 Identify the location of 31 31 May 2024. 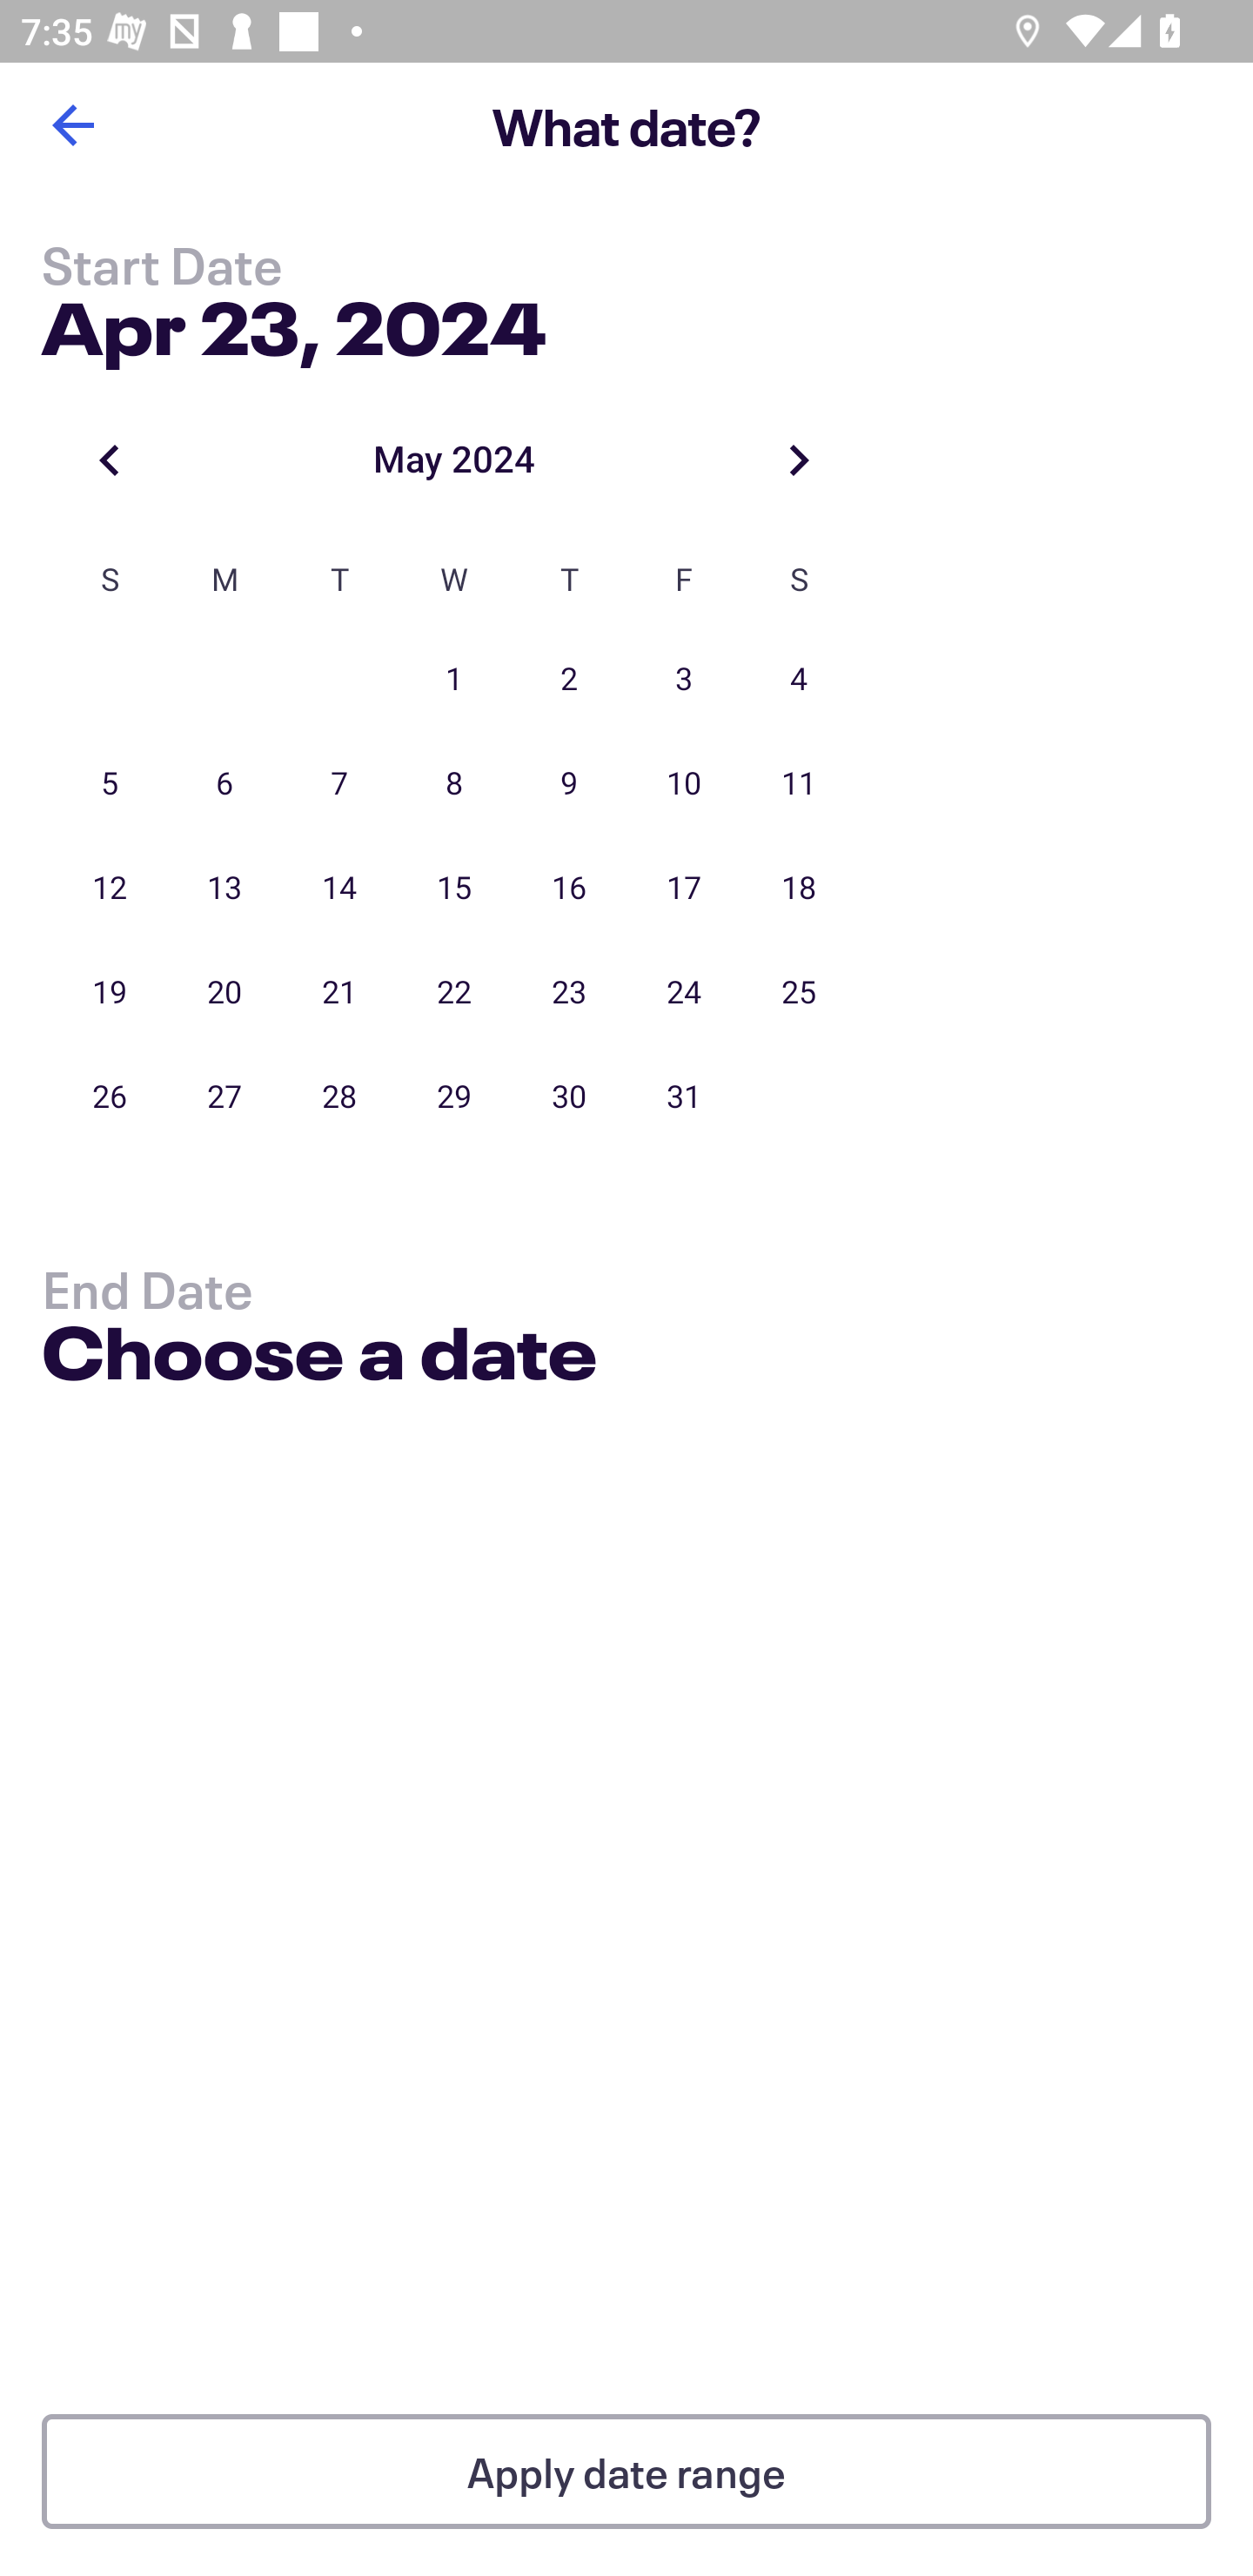
(684, 1097).